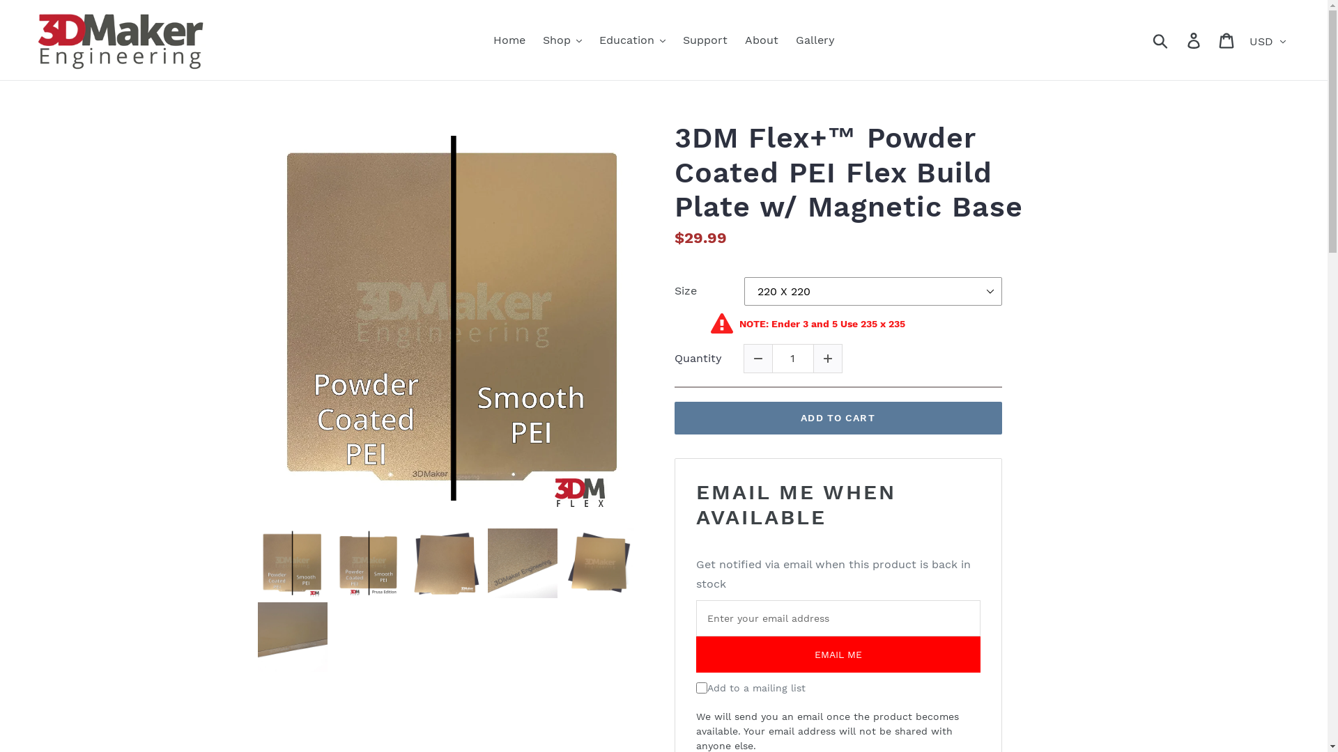 Image resolution: width=1338 pixels, height=752 pixels. I want to click on ADD TO CART, so click(838, 418).